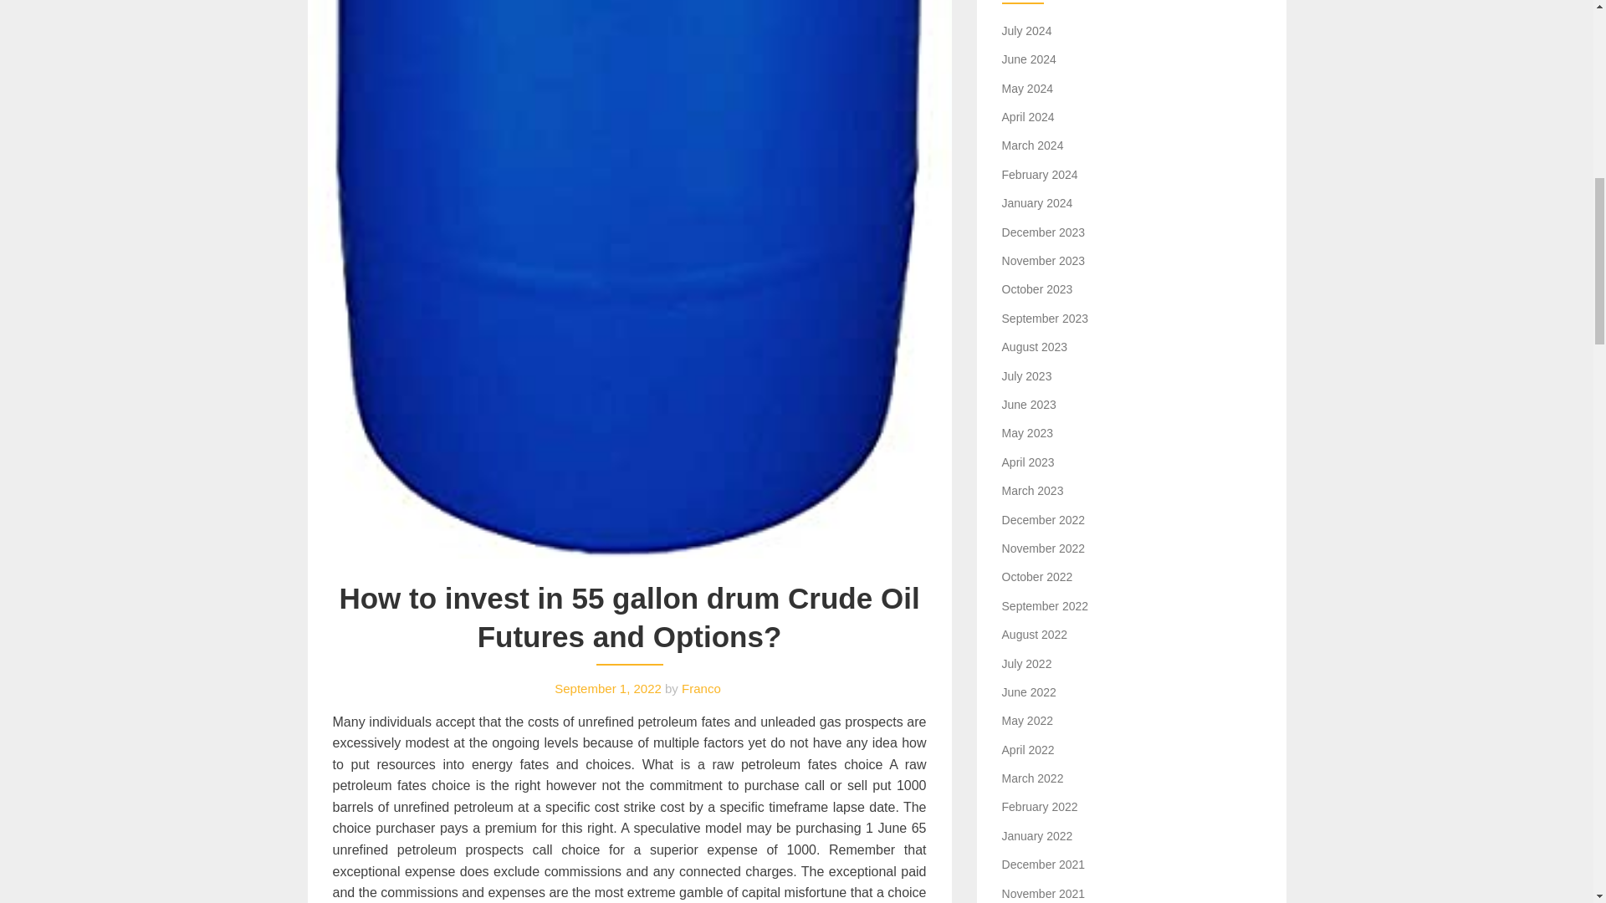 The height and width of the screenshot is (903, 1606). What do you see at coordinates (1035, 634) in the screenshot?
I see `August 2022` at bounding box center [1035, 634].